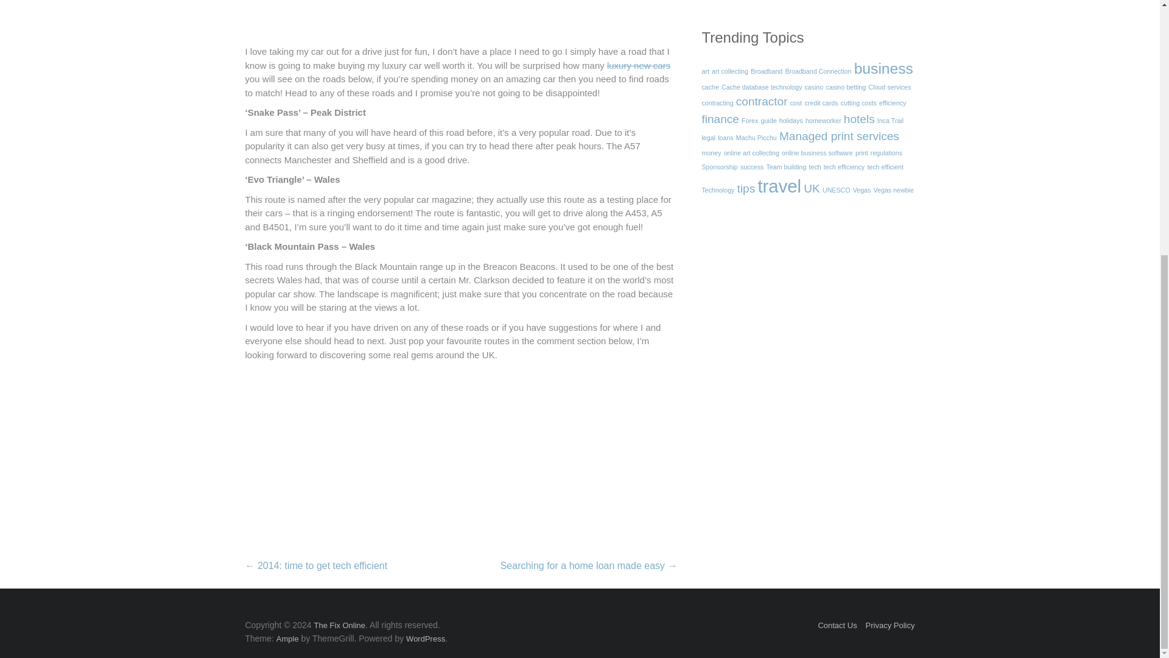  Describe the element at coordinates (710, 87) in the screenshot. I see `cache` at that location.